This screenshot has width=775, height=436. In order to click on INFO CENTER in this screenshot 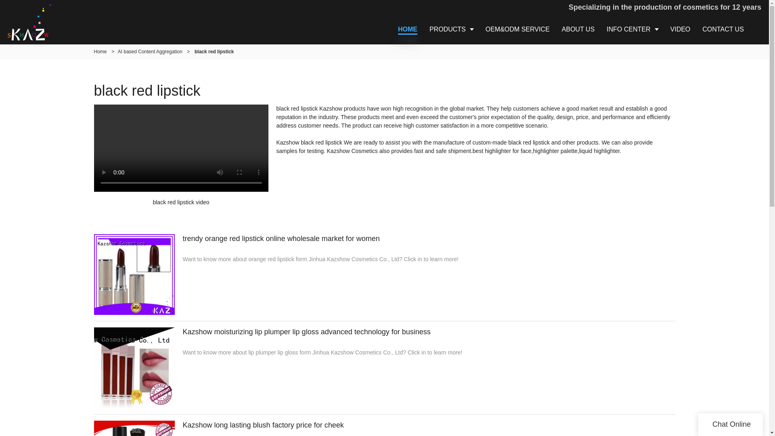, I will do `click(632, 29)`.